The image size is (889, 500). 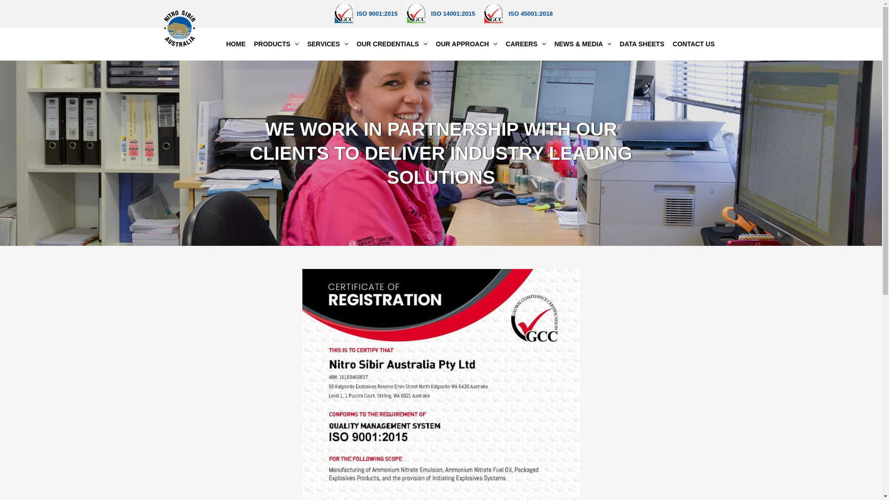 What do you see at coordinates (526, 44) in the screenshot?
I see `CAREERS` at bounding box center [526, 44].